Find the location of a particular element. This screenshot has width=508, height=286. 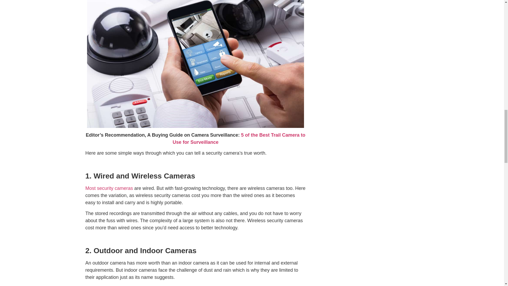

5 of the Best Trail Camera to Use for Surveillance is located at coordinates (239, 138).